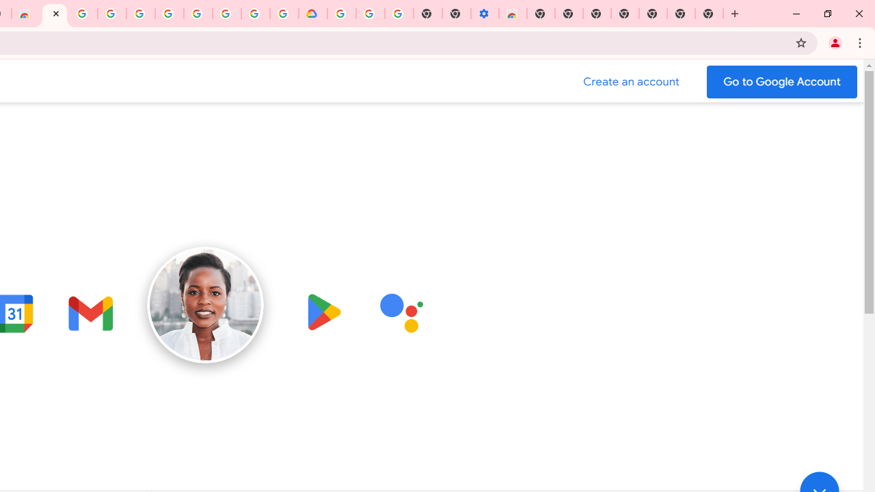 The image size is (875, 492). Describe the element at coordinates (341, 14) in the screenshot. I see `Sign in - Google Accounts` at that location.